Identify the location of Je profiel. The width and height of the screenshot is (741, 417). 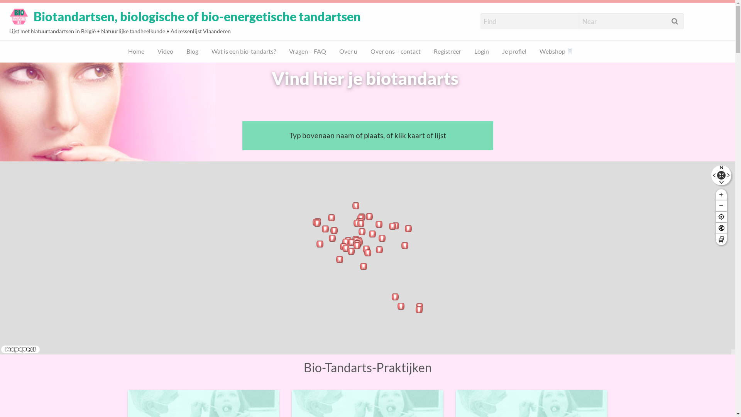
(224, 71).